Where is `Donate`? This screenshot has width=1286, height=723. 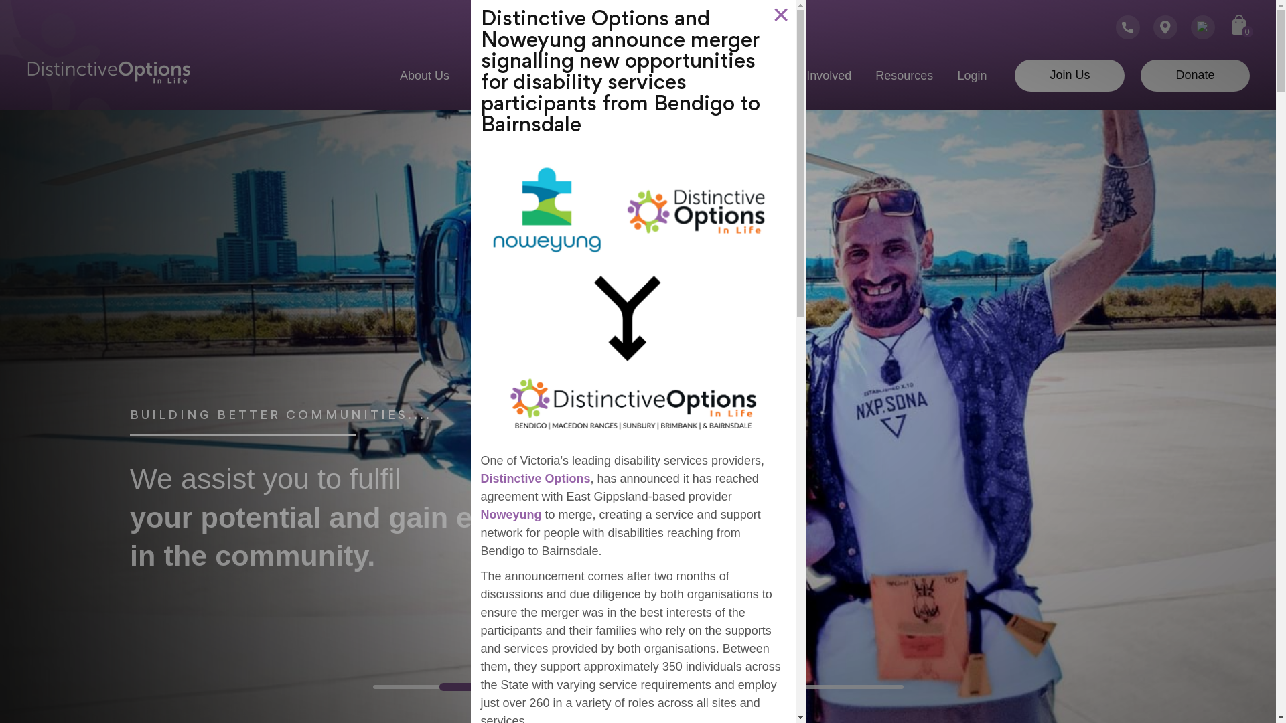 Donate is located at coordinates (1195, 75).